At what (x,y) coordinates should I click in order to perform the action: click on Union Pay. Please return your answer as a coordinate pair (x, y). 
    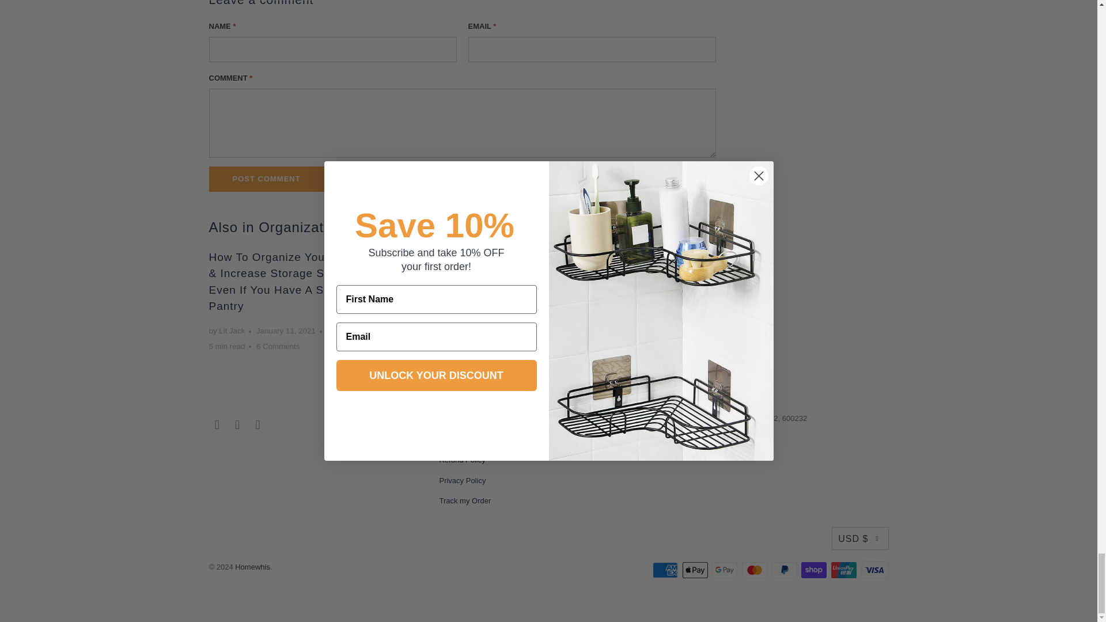
    Looking at the image, I should click on (845, 570).